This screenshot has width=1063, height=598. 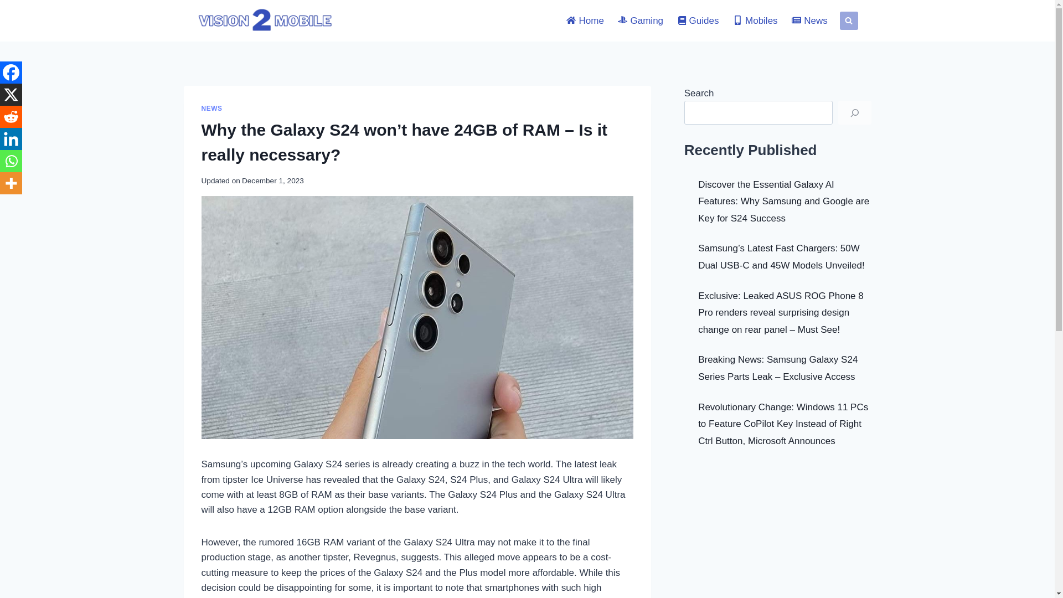 I want to click on NEWS, so click(x=211, y=109).